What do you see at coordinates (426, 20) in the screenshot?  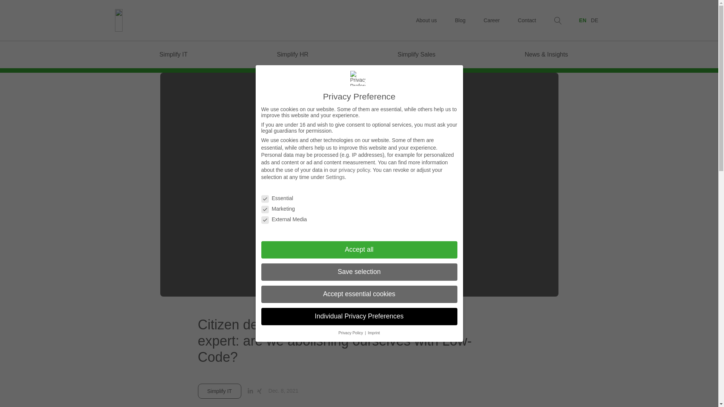 I see `About us` at bounding box center [426, 20].